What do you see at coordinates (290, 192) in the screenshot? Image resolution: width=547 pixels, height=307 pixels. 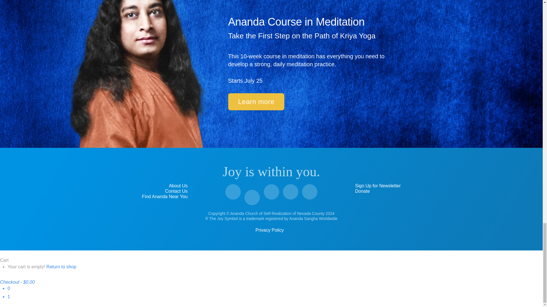 I see `Pinterest` at bounding box center [290, 192].